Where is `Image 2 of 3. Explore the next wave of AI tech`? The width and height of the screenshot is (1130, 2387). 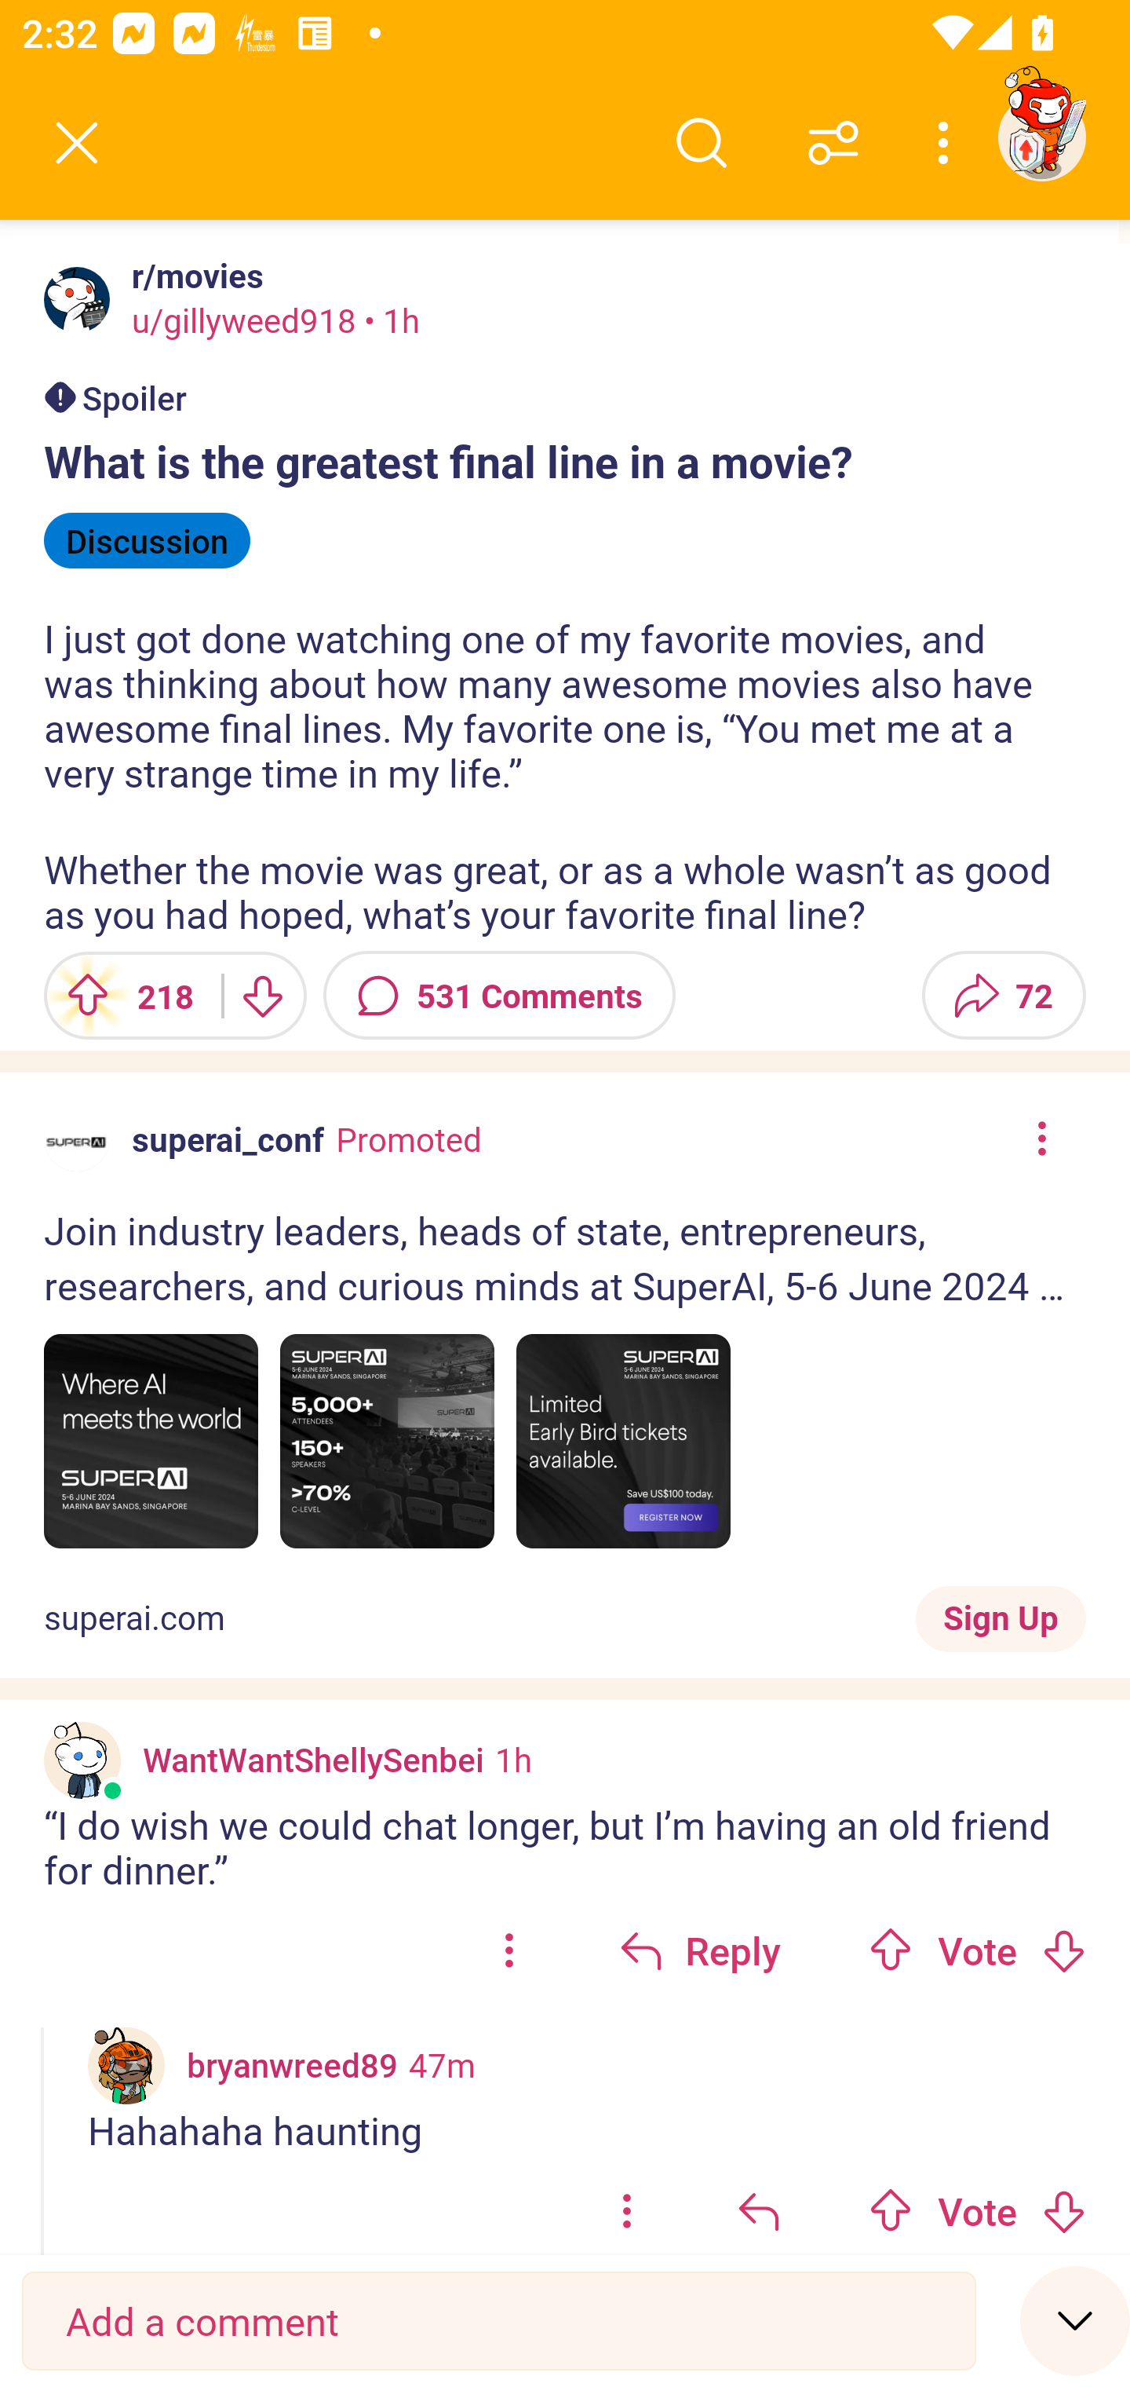 Image 2 of 3. Explore the next wave of AI tech is located at coordinates (388, 1442).